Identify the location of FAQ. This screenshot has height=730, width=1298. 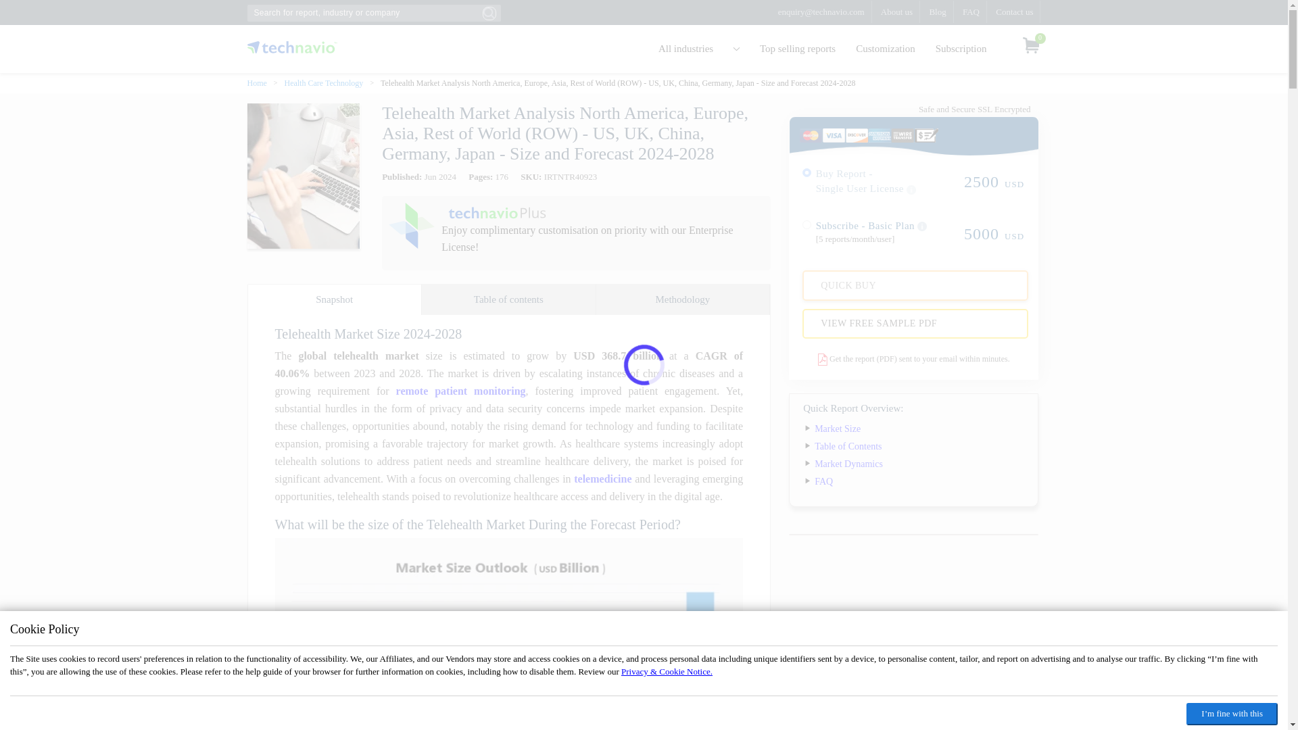
(971, 11).